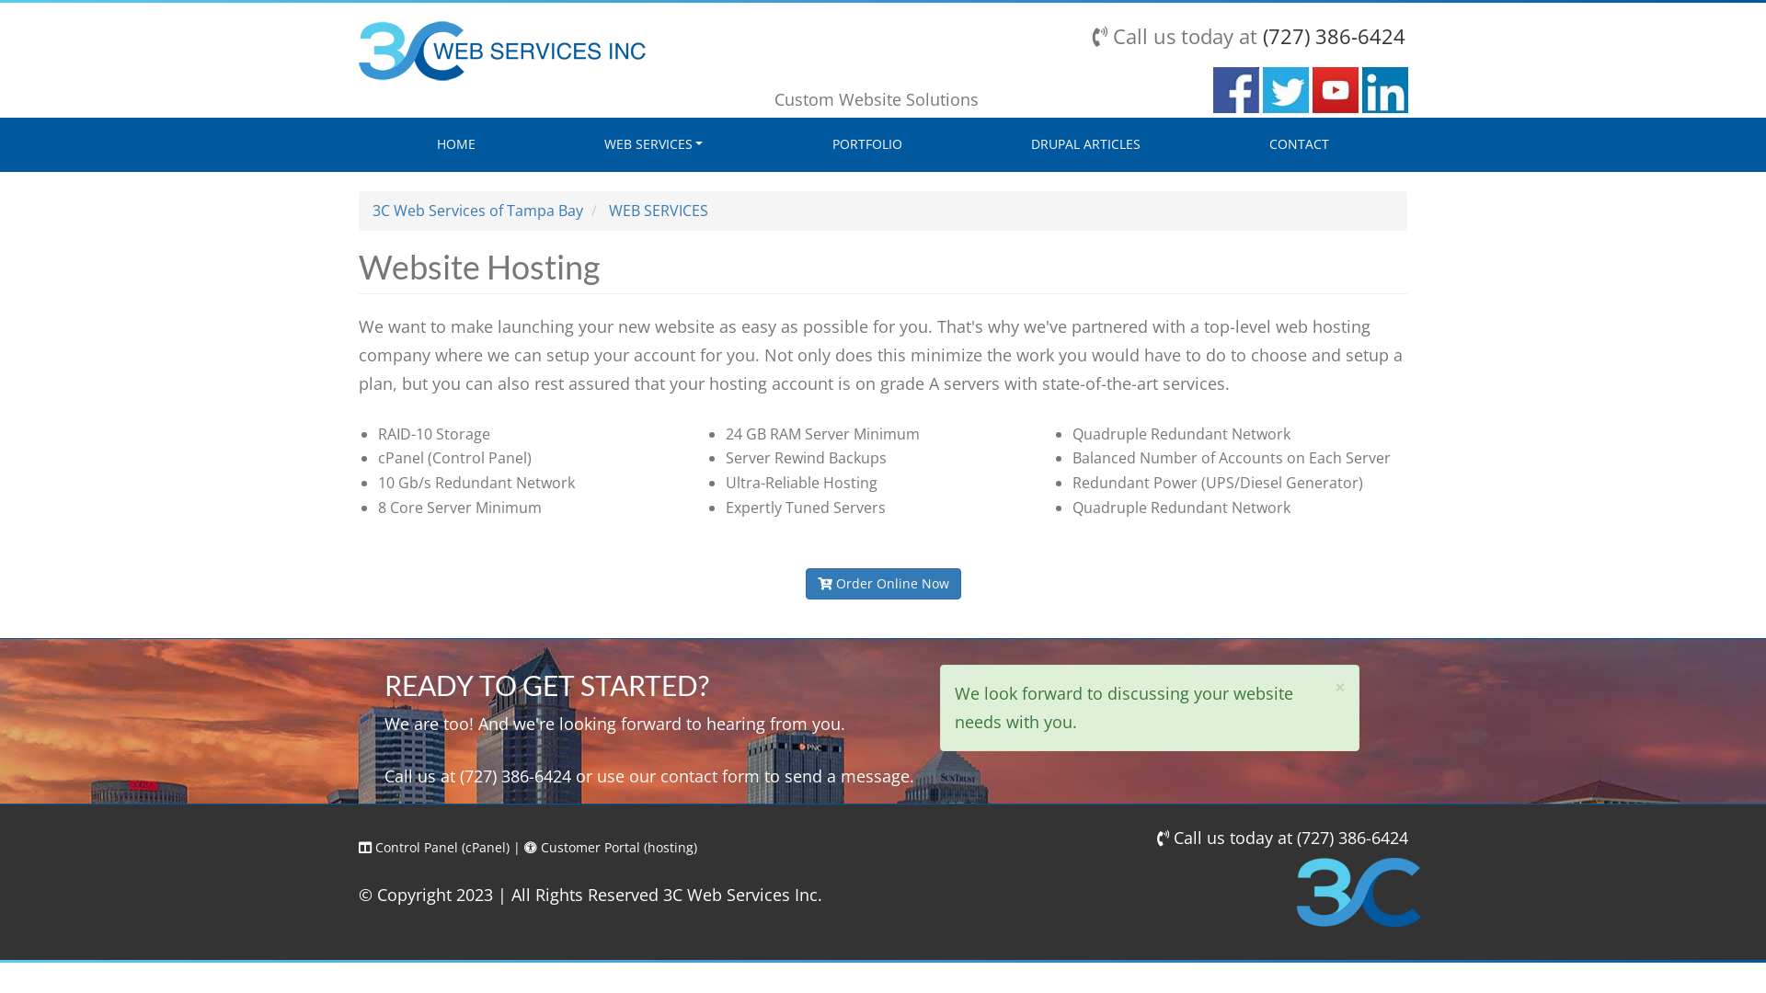 Image resolution: width=1766 pixels, height=993 pixels. What do you see at coordinates (1299, 144) in the screenshot?
I see `CONTACT` at bounding box center [1299, 144].